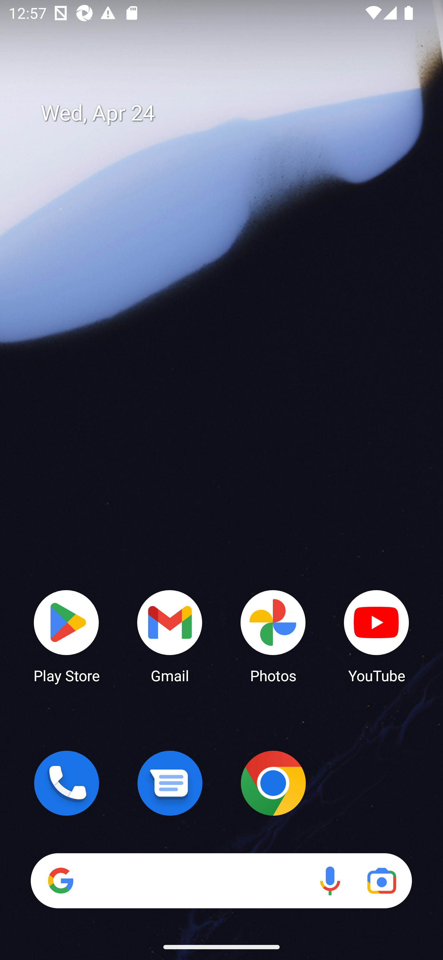 This screenshot has height=960, width=443. Describe the element at coordinates (170, 636) in the screenshot. I see `Gmail` at that location.